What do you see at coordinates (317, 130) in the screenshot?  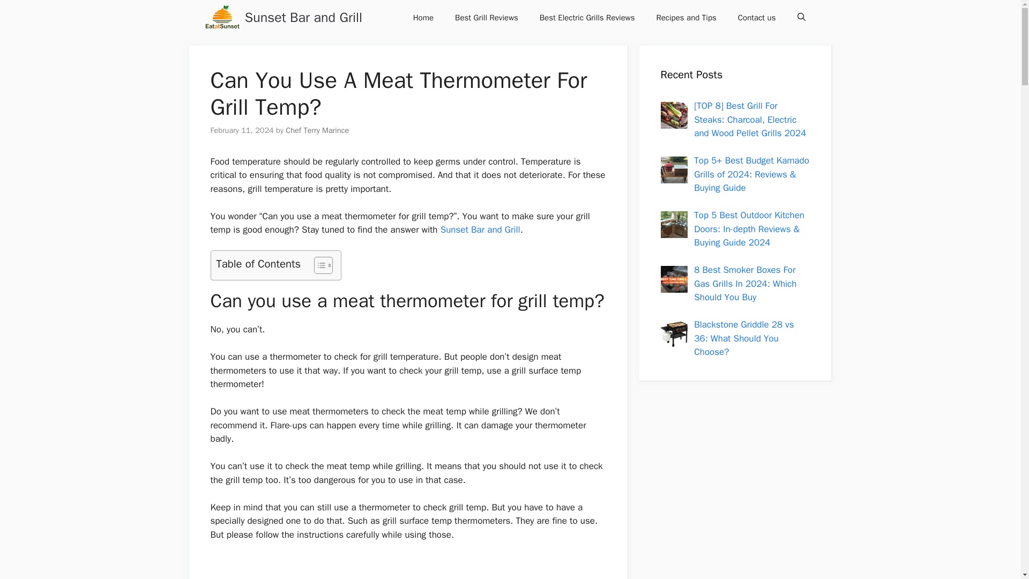 I see `Chef Terry Marince` at bounding box center [317, 130].